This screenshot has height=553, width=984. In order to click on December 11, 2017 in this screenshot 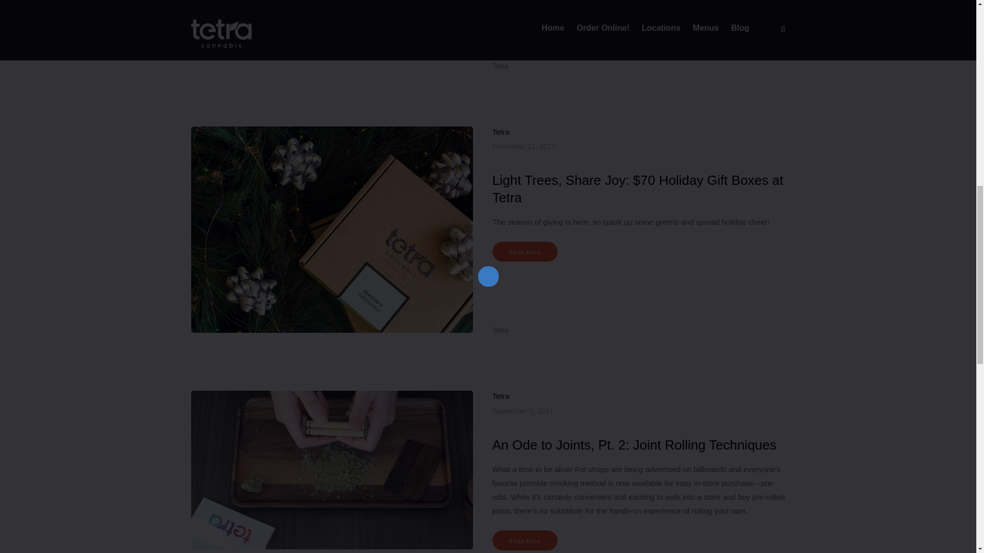, I will do `click(523, 145)`.